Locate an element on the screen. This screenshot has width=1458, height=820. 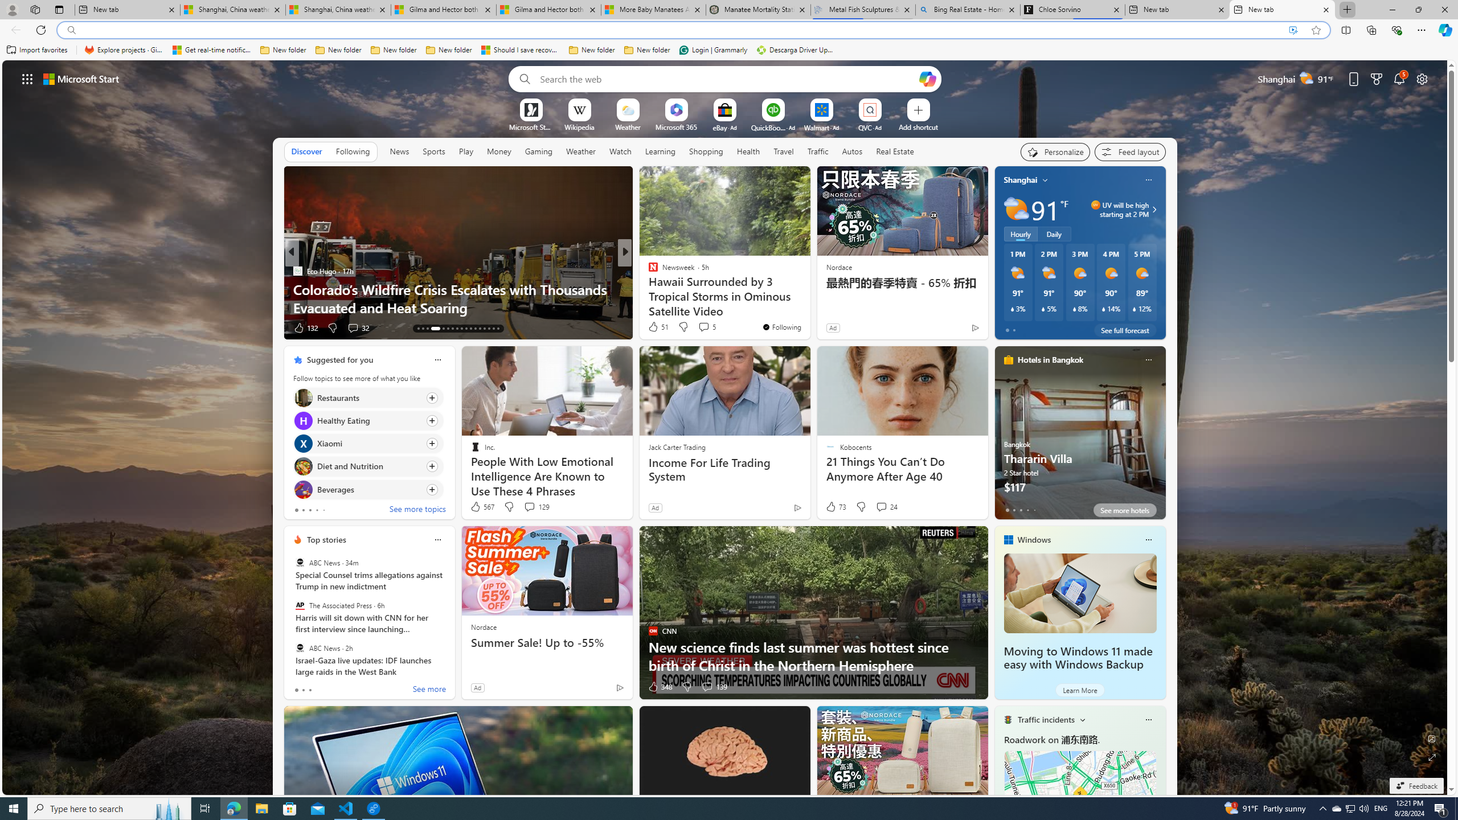
Hourly is located at coordinates (1021, 233).